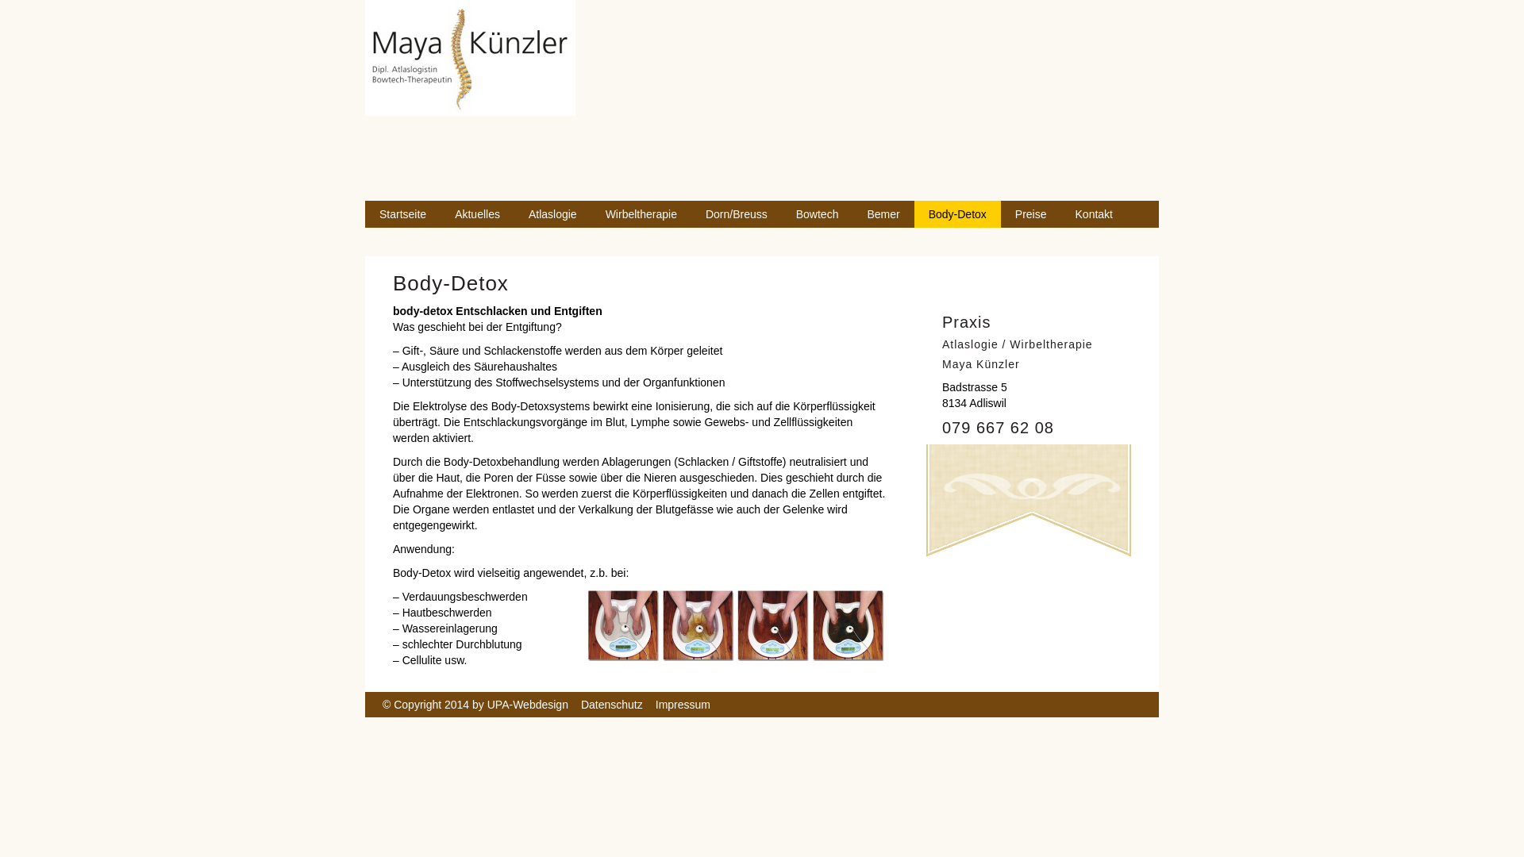 The width and height of the screenshot is (1524, 857). I want to click on Bemer, so click(883, 214).